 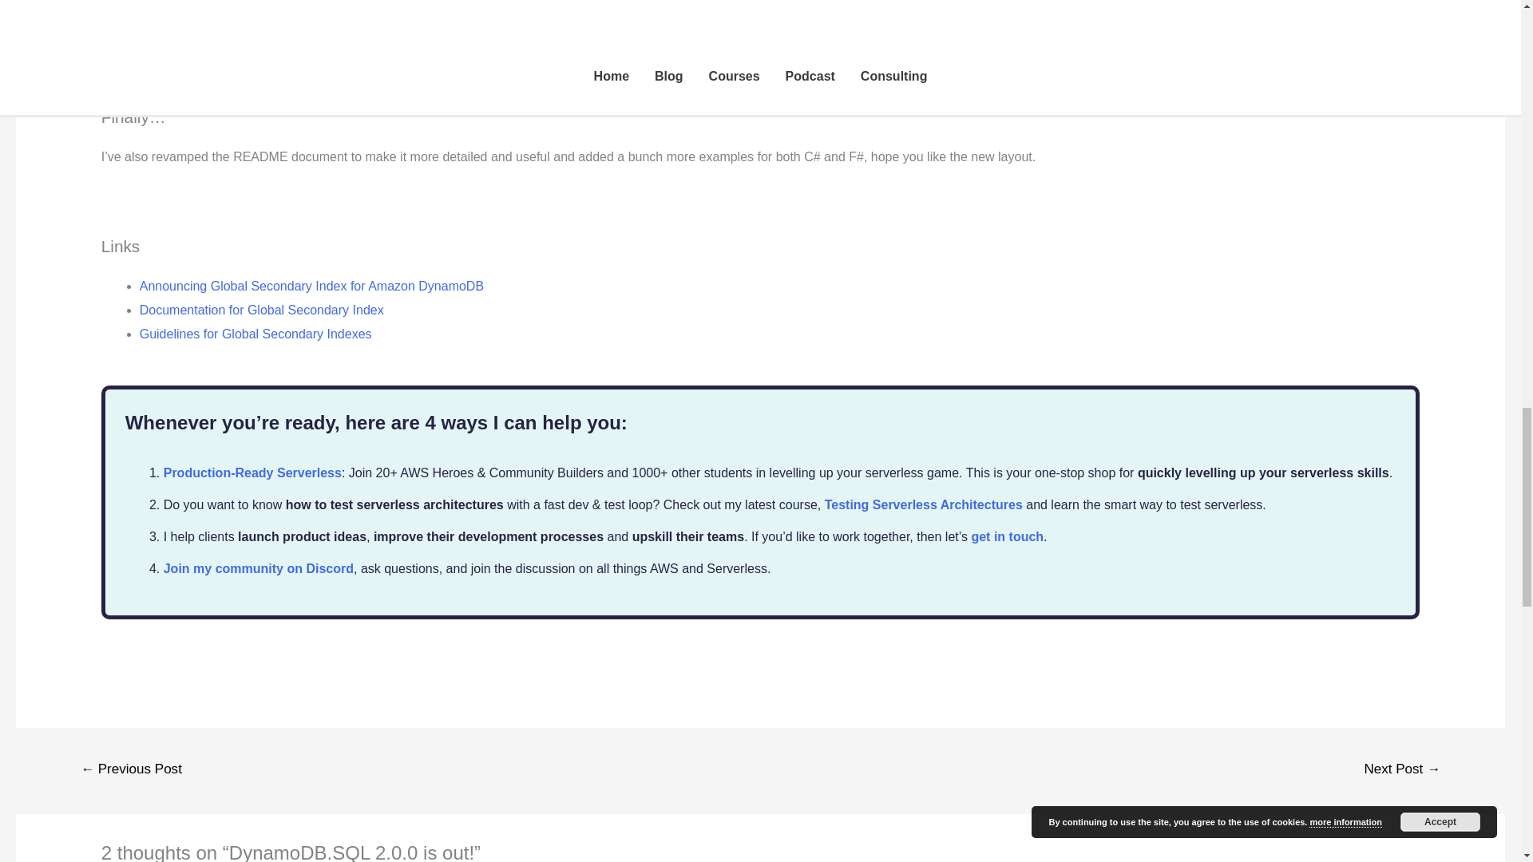 What do you see at coordinates (923, 504) in the screenshot?
I see `Testing Serverless Architectures` at bounding box center [923, 504].